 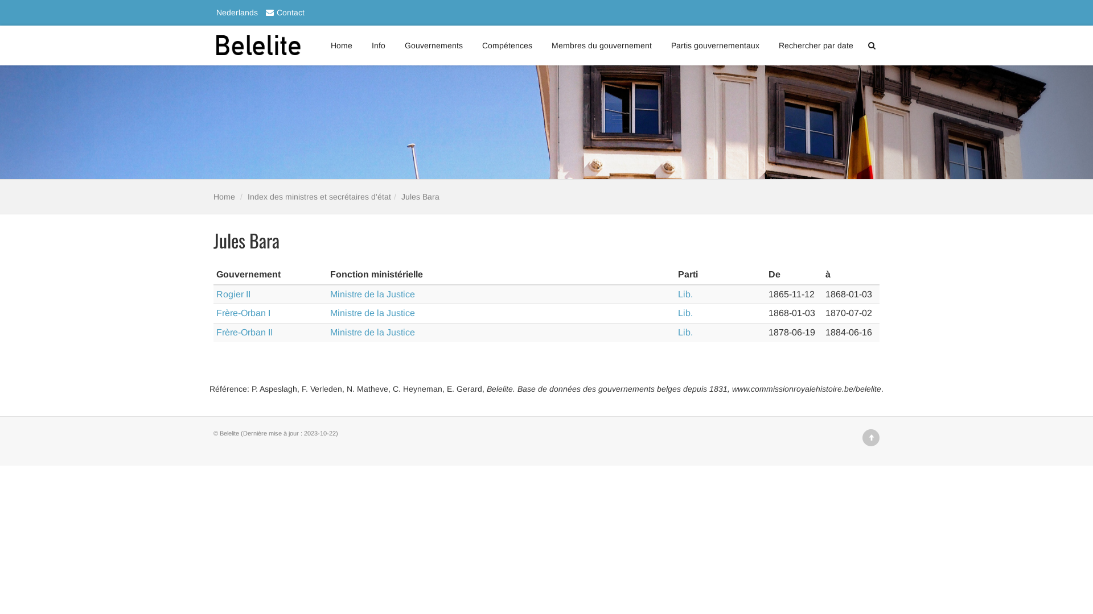 What do you see at coordinates (715, 45) in the screenshot?
I see `Partis gouvernementaux` at bounding box center [715, 45].